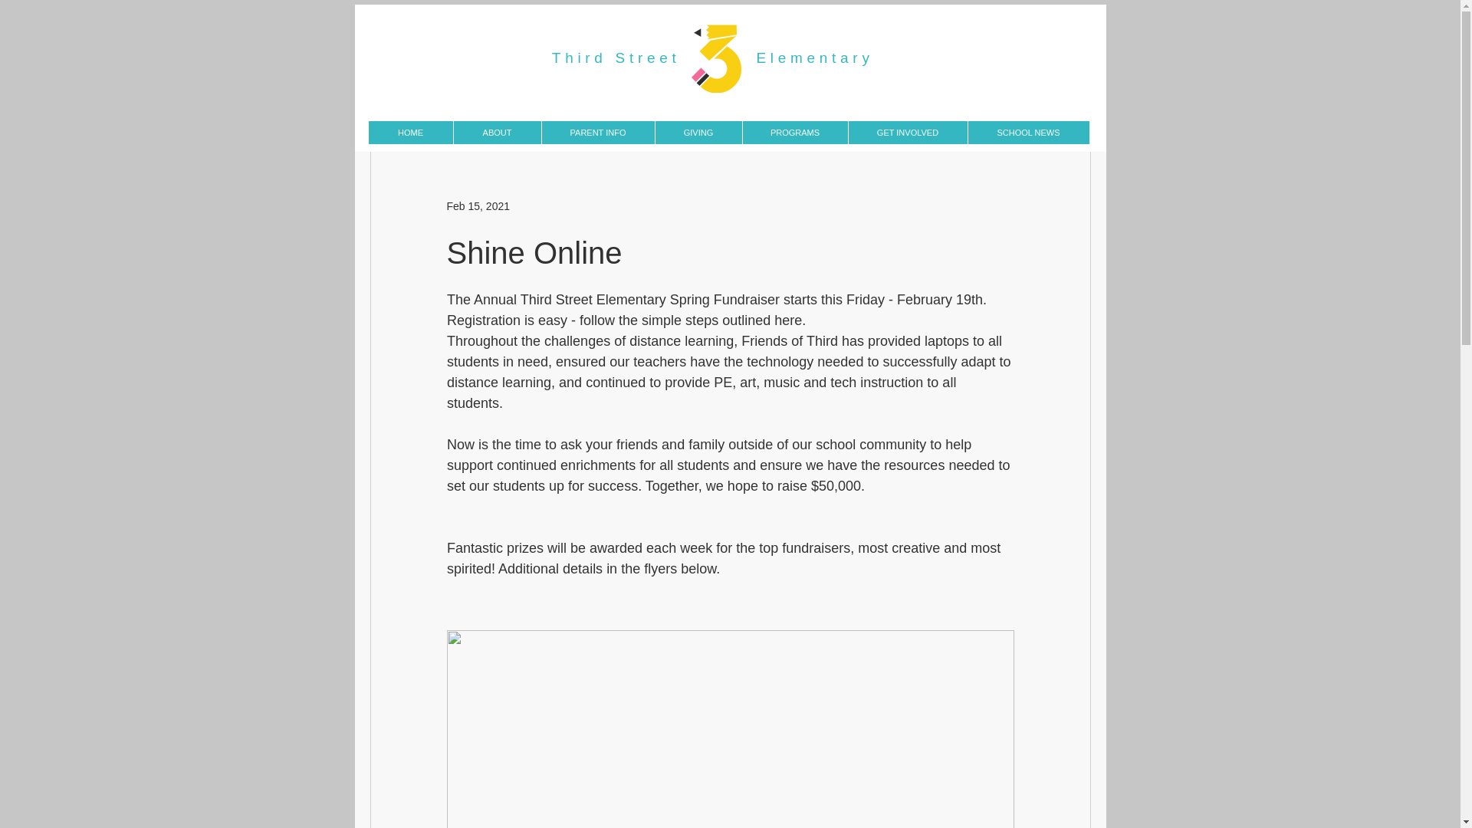 The width and height of the screenshot is (1472, 828). What do you see at coordinates (1027, 132) in the screenshot?
I see `SCHOOL NEWS` at bounding box center [1027, 132].